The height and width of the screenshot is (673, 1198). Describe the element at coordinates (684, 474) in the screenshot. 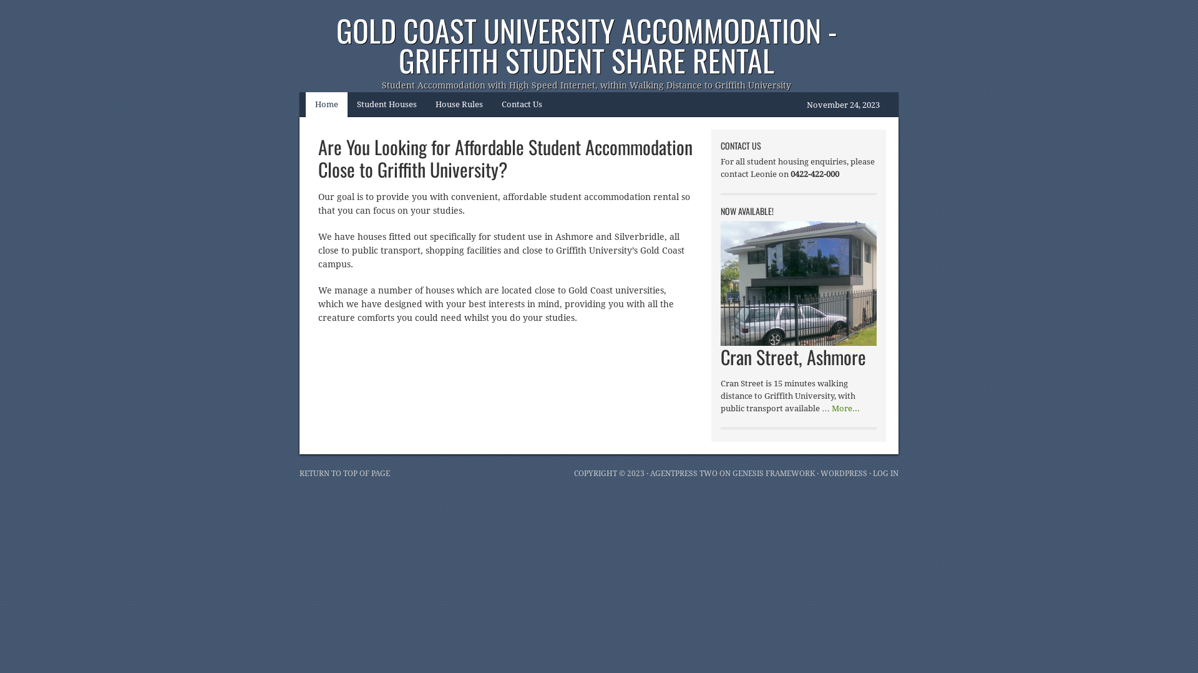

I see `AGENTPRESS TWO` at that location.